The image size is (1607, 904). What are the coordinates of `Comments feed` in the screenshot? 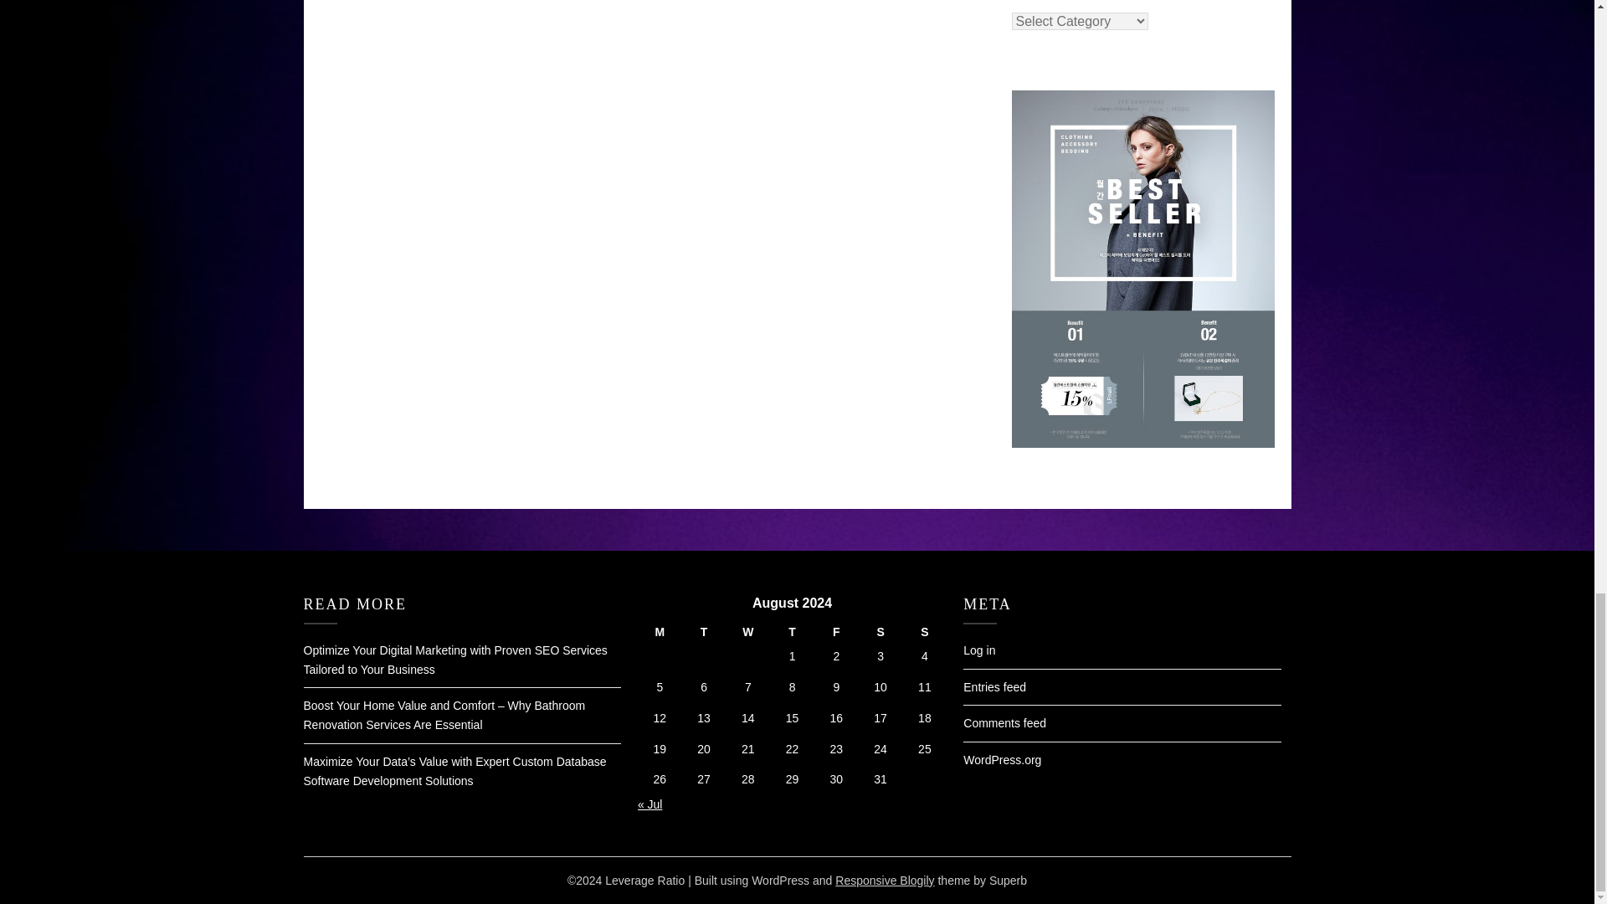 It's located at (1004, 723).